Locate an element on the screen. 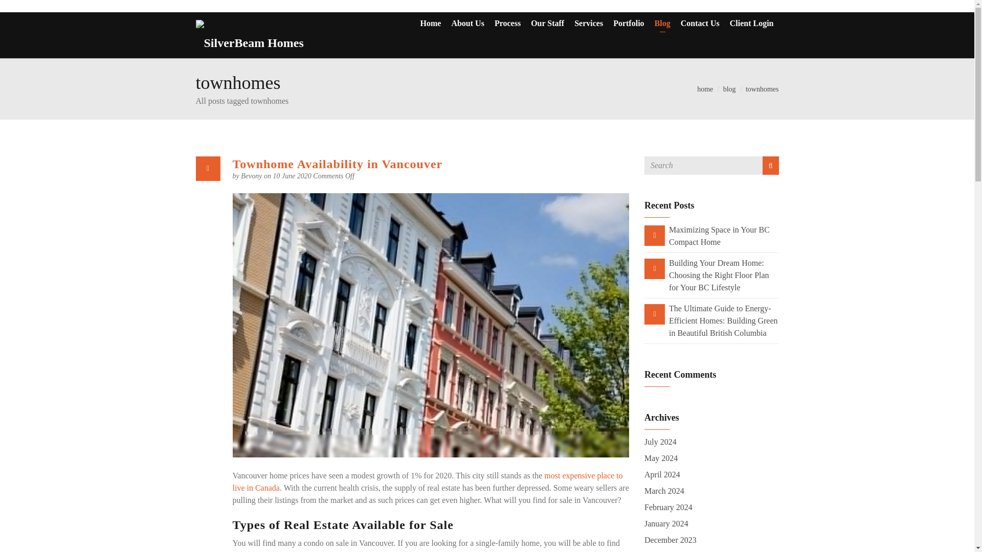 The height and width of the screenshot is (552, 982). About Us is located at coordinates (467, 24).